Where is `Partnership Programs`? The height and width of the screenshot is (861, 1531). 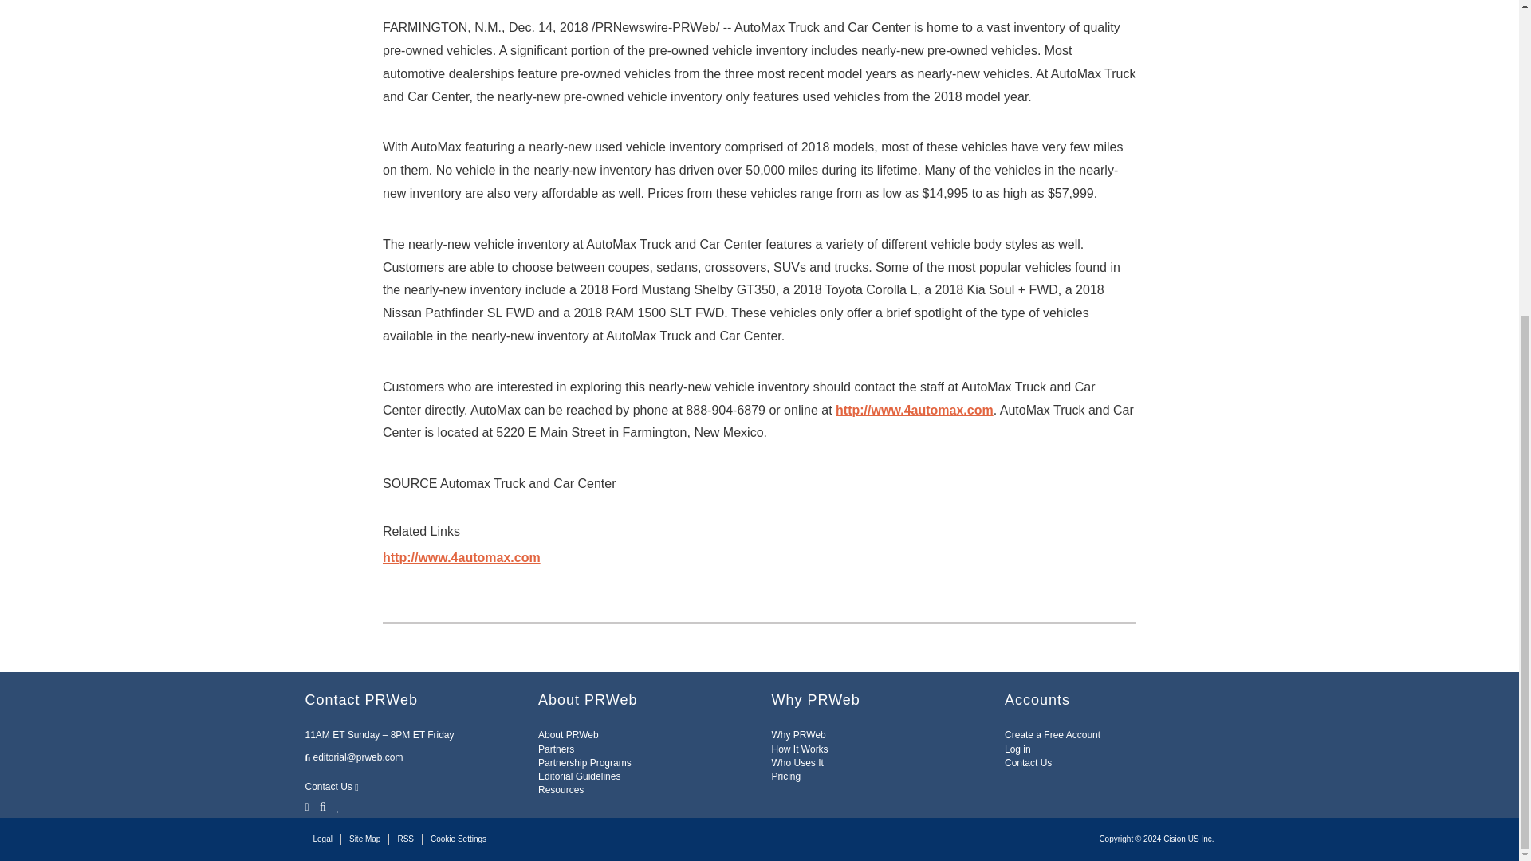
Partnership Programs is located at coordinates (584, 763).